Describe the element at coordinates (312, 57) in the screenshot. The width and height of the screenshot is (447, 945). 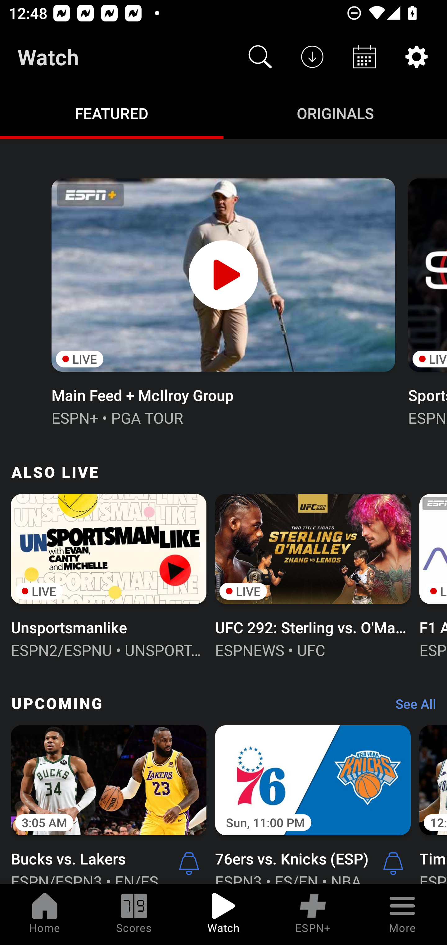
I see `Downloads` at that location.